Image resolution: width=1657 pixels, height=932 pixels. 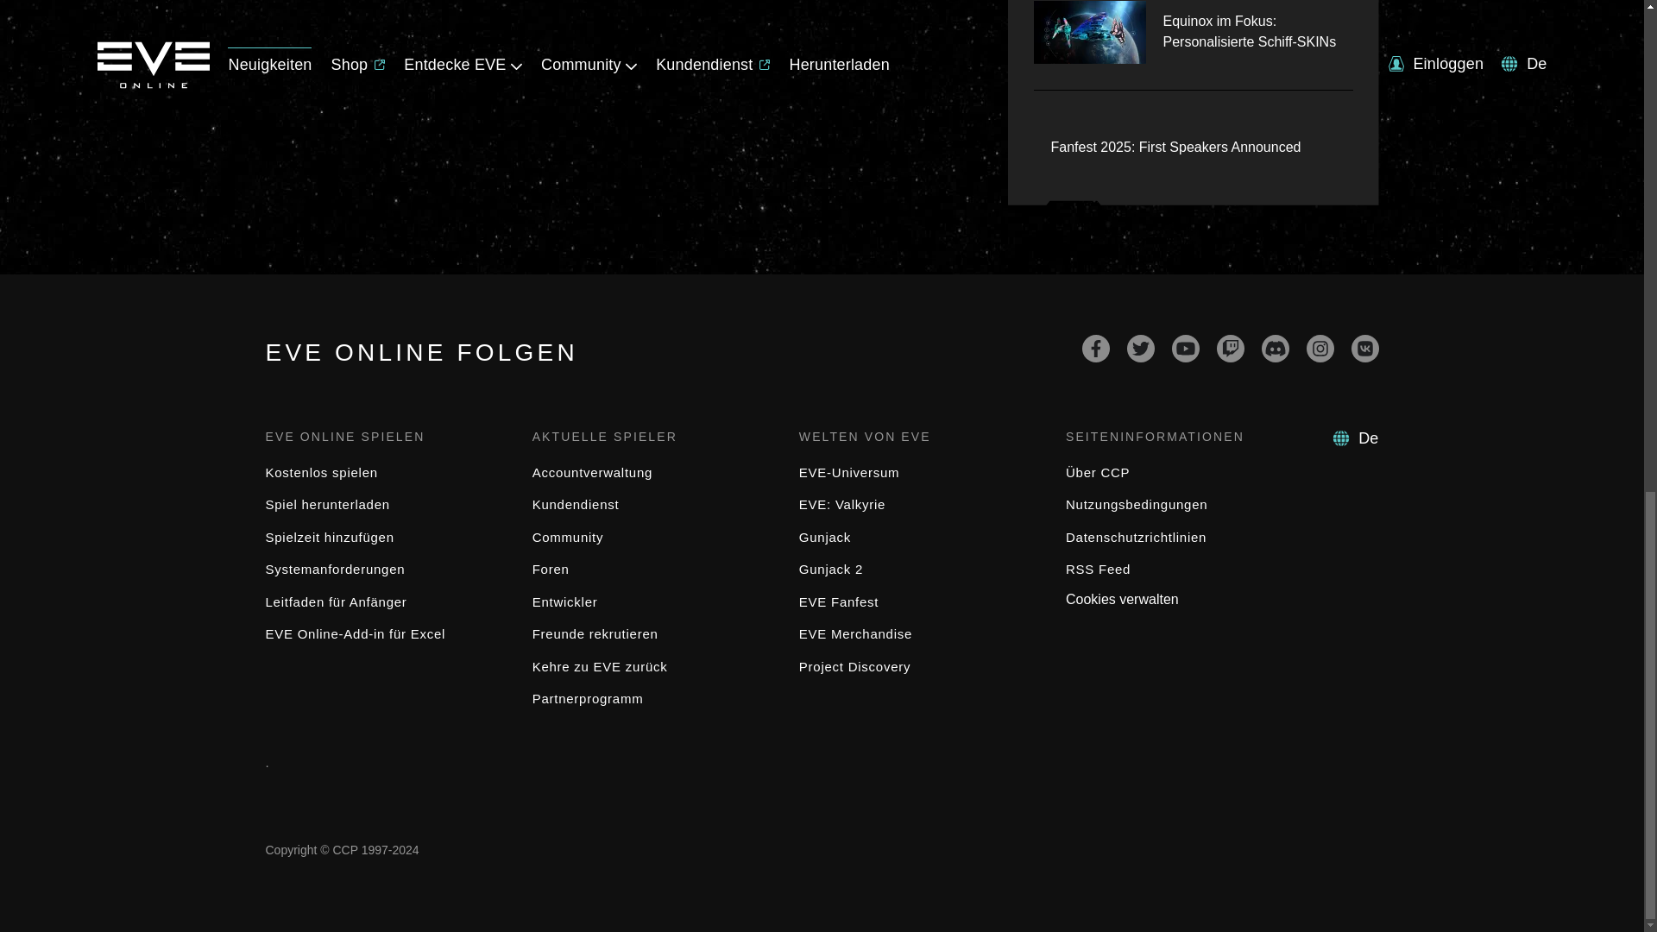 I want to click on VK, so click(x=1365, y=349).